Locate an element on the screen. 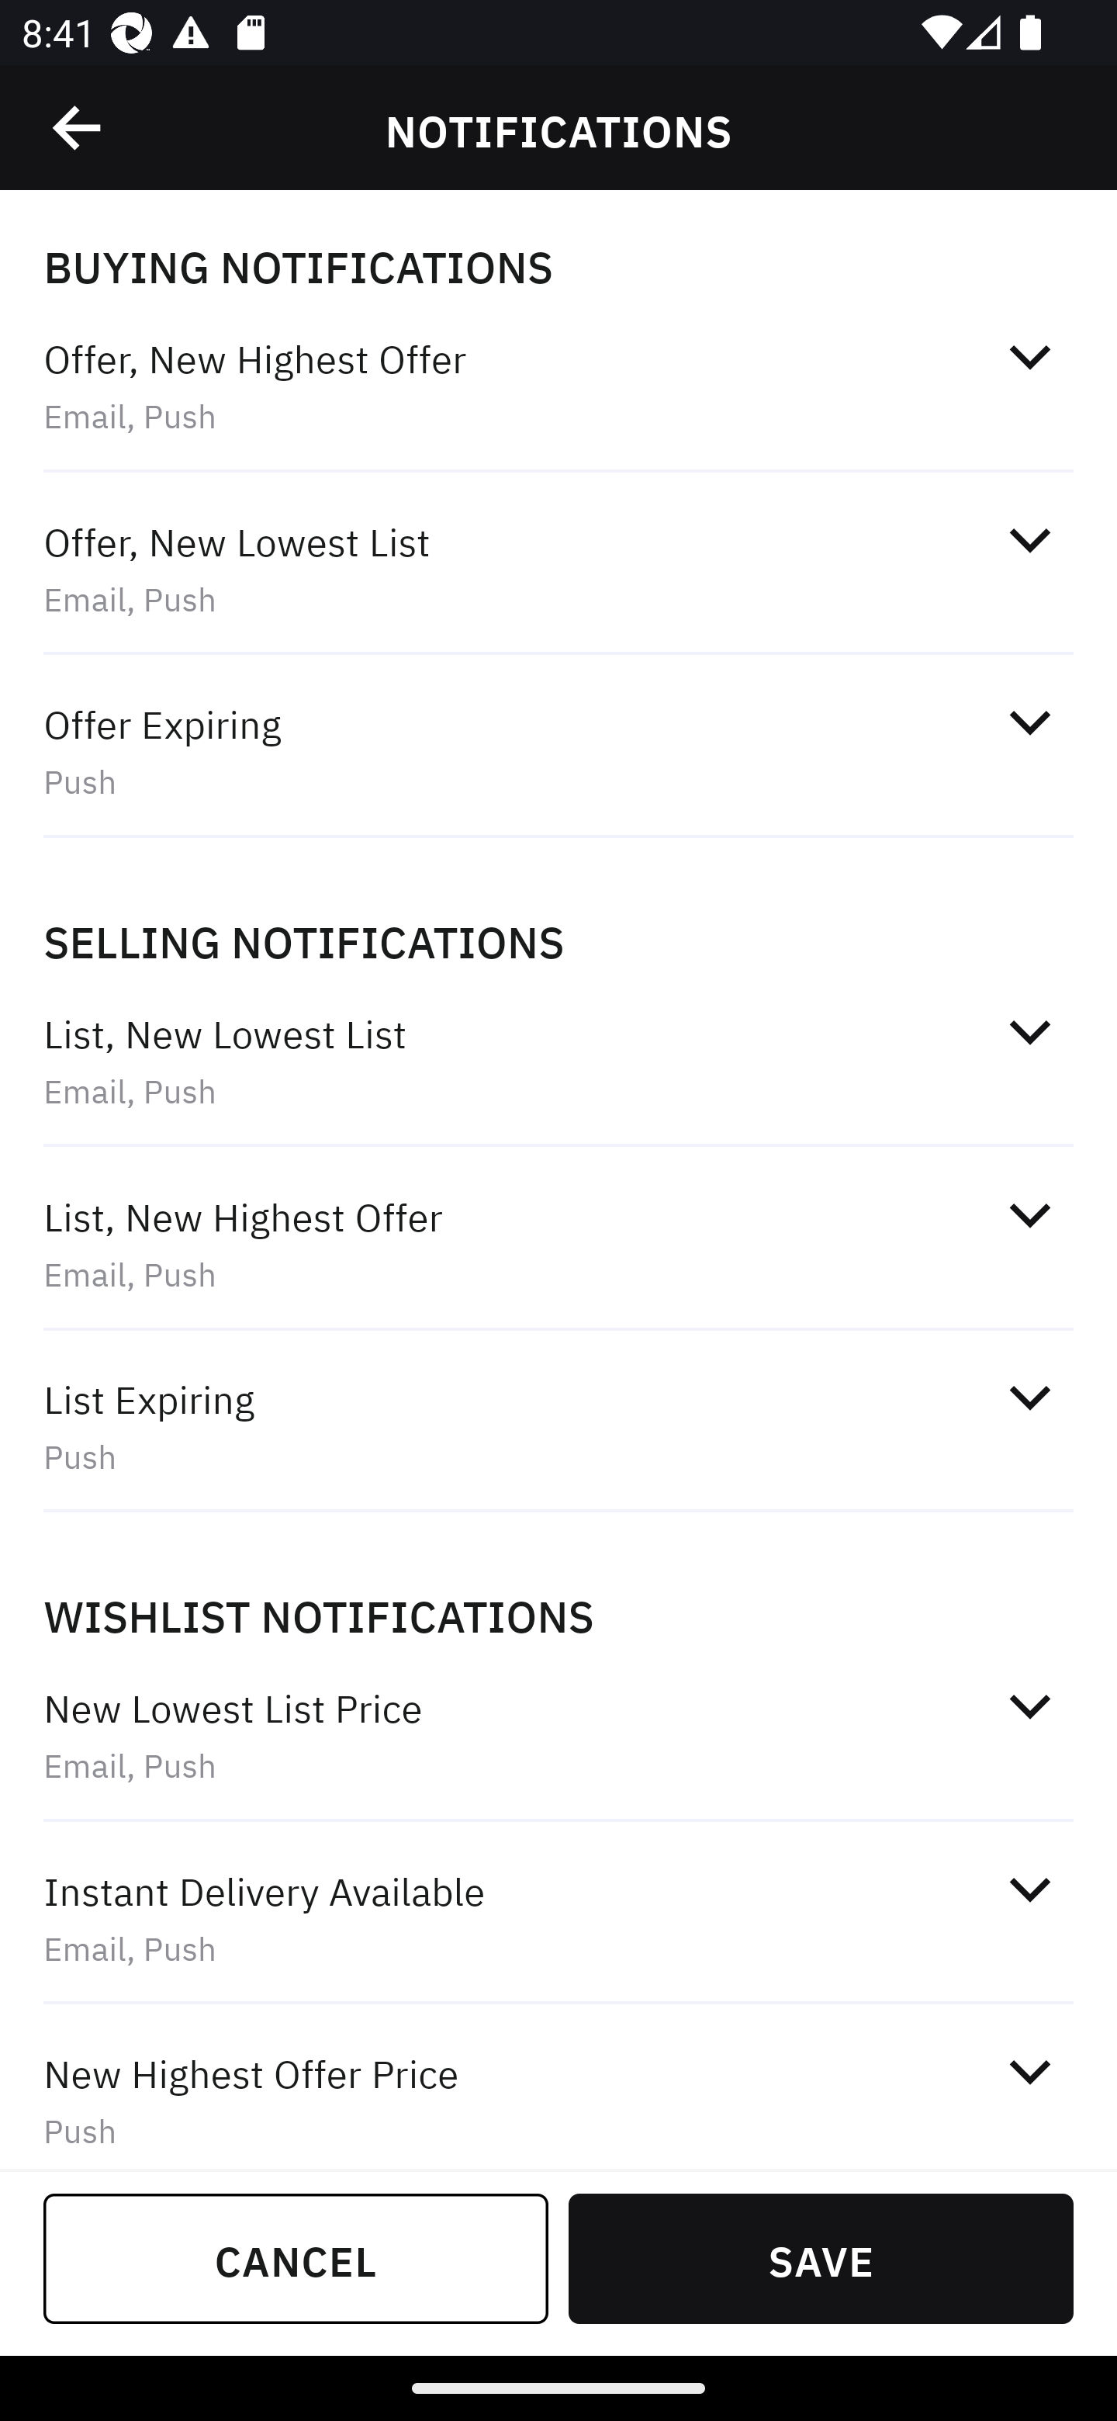 Image resolution: width=1117 pixels, height=2421 pixels. List Expiring  Push is located at coordinates (558, 1427).